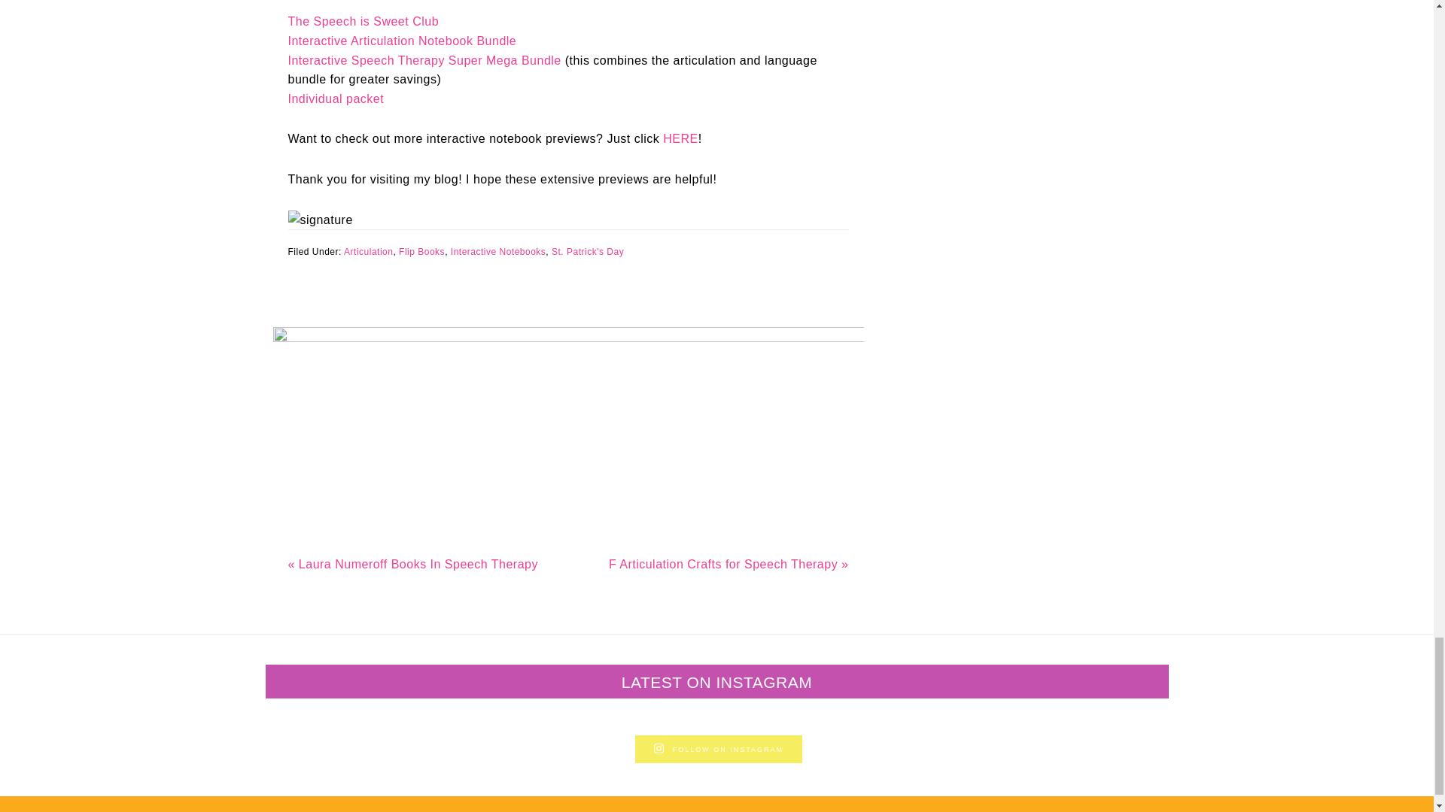 The height and width of the screenshot is (812, 1445). What do you see at coordinates (588, 252) in the screenshot?
I see `St. Patrick's Day` at bounding box center [588, 252].